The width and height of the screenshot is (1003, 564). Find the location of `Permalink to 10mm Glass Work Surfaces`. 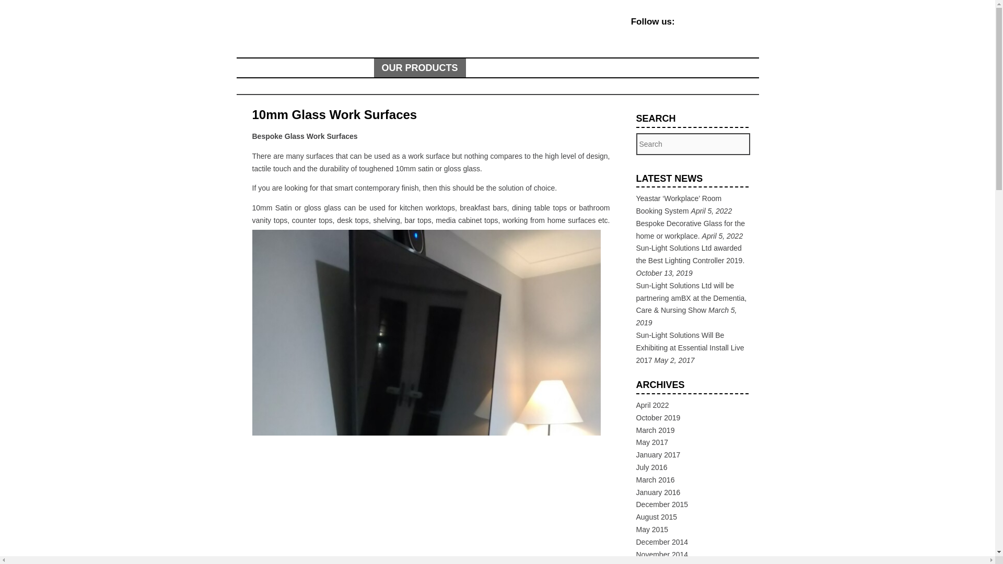

Permalink to 10mm Glass Work Surfaces is located at coordinates (334, 115).